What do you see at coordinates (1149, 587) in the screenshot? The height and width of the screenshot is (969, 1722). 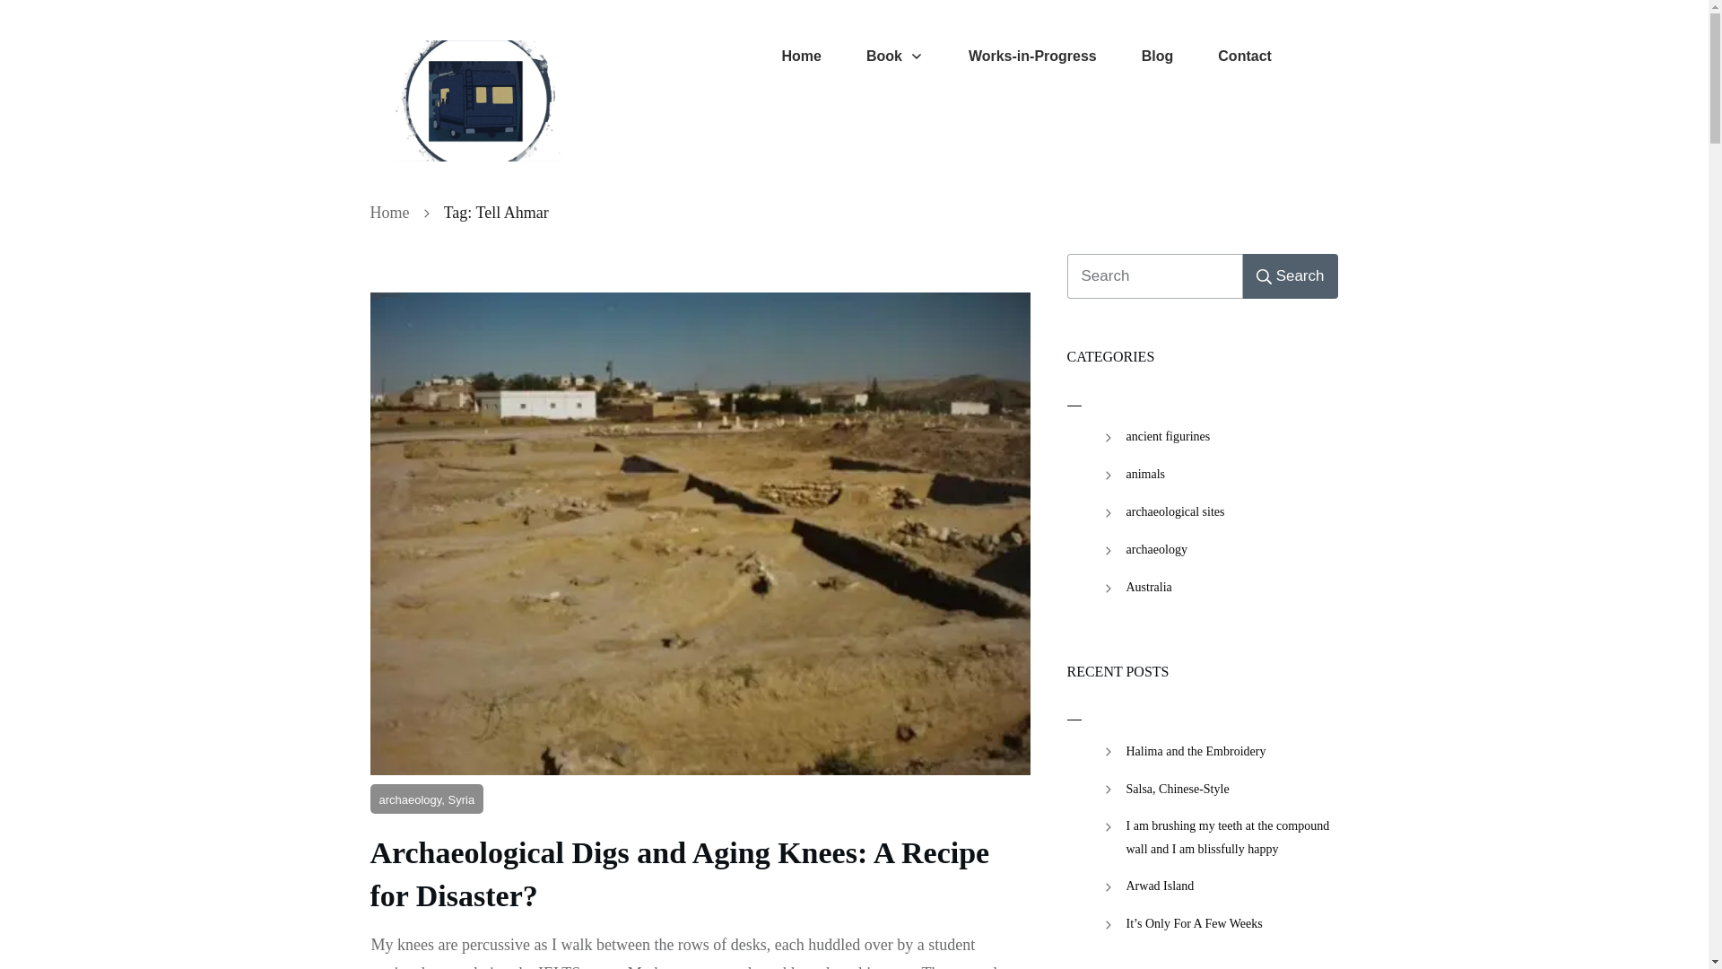 I see `Australia` at bounding box center [1149, 587].